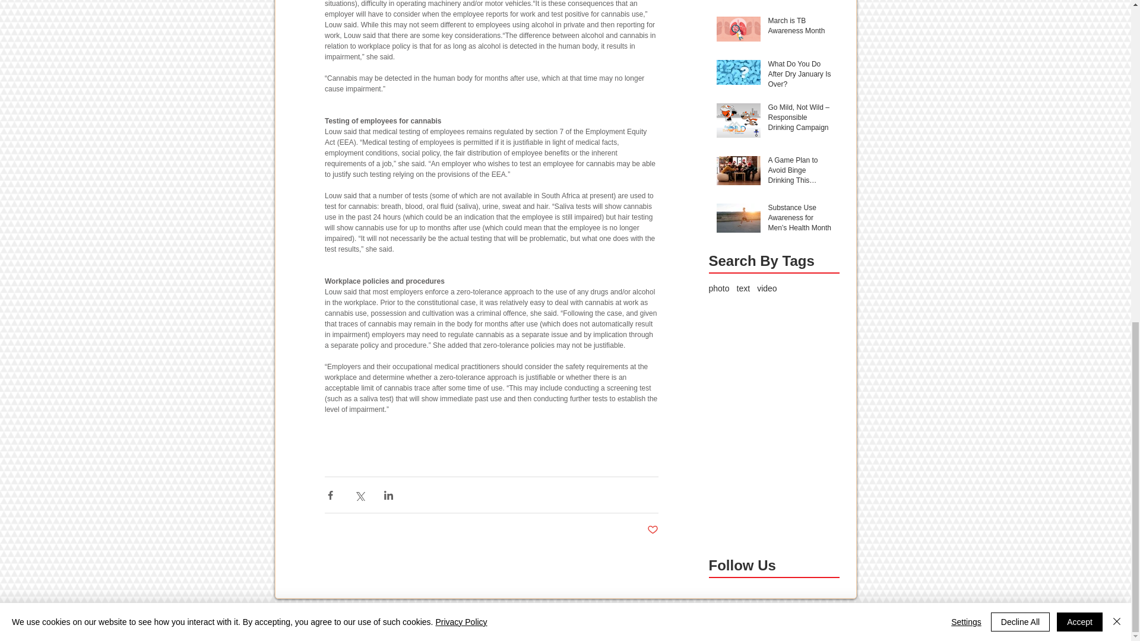 Image resolution: width=1140 pixels, height=641 pixels. What do you see at coordinates (653, 530) in the screenshot?
I see `Post not marked as liked` at bounding box center [653, 530].